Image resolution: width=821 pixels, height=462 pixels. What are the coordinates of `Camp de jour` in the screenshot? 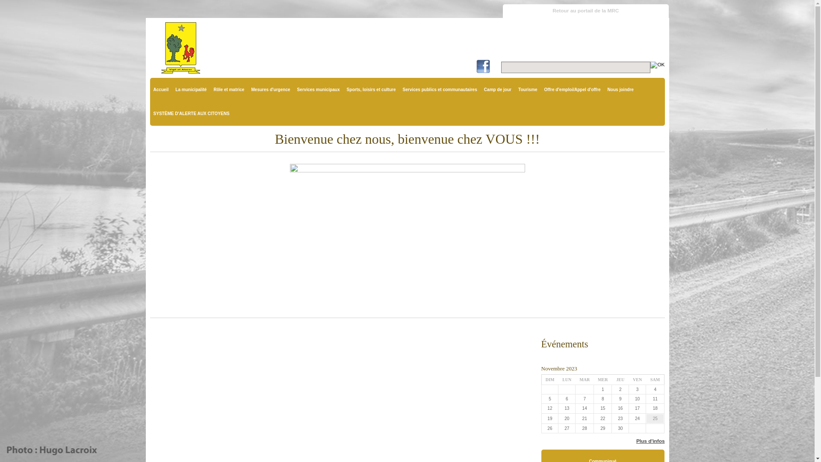 It's located at (498, 90).